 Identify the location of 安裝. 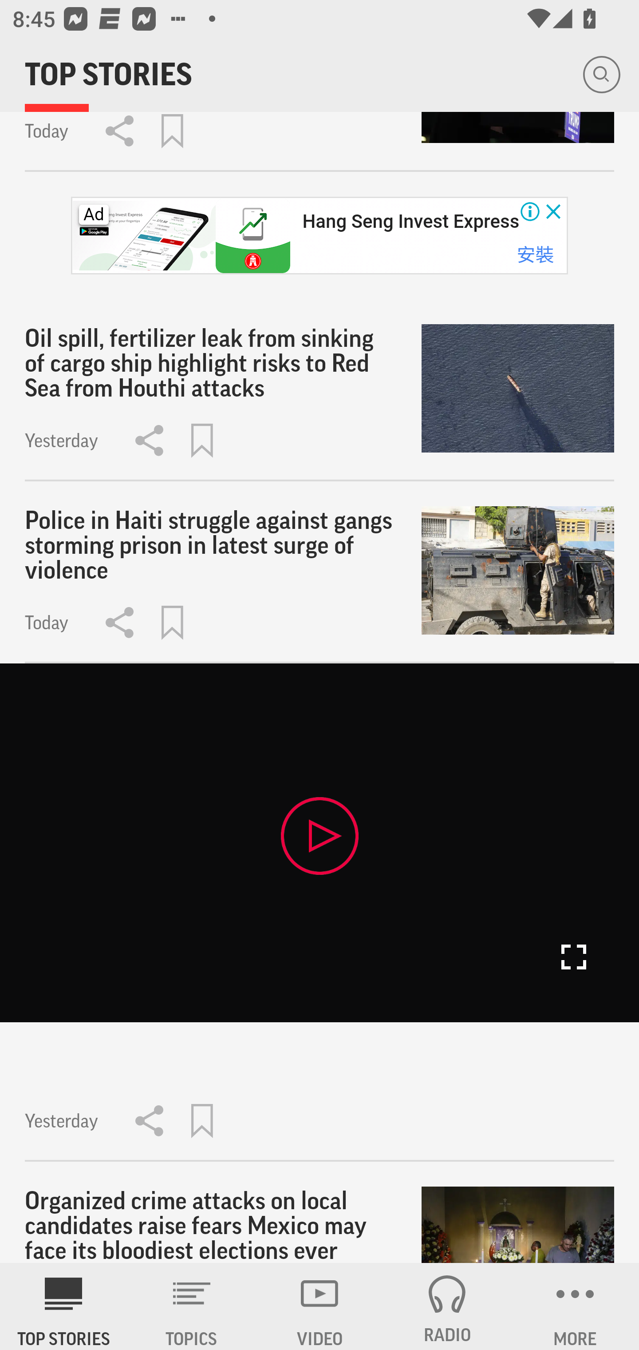
(535, 254).